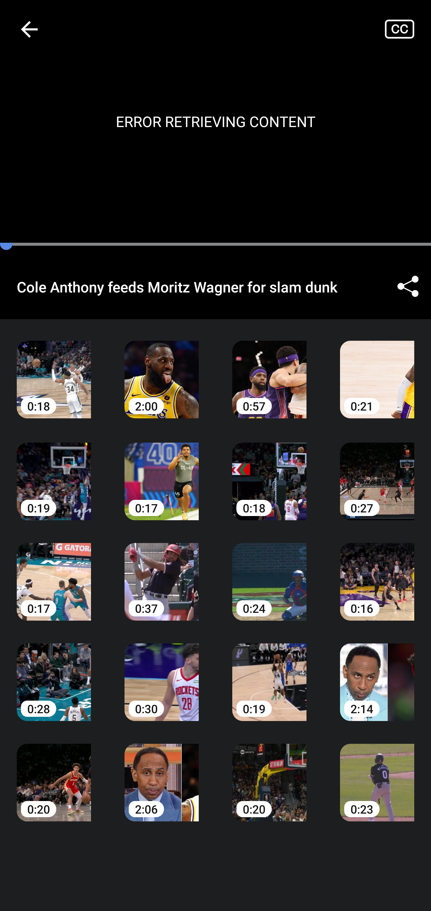  I want to click on 0:18, so click(54, 371).